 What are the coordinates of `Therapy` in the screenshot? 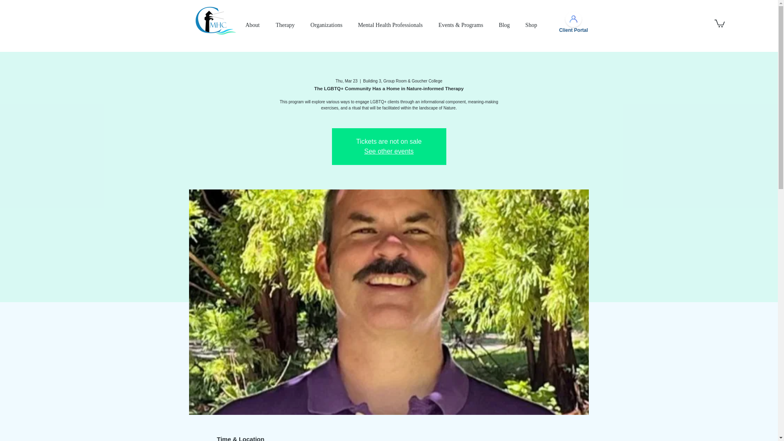 It's located at (285, 25).